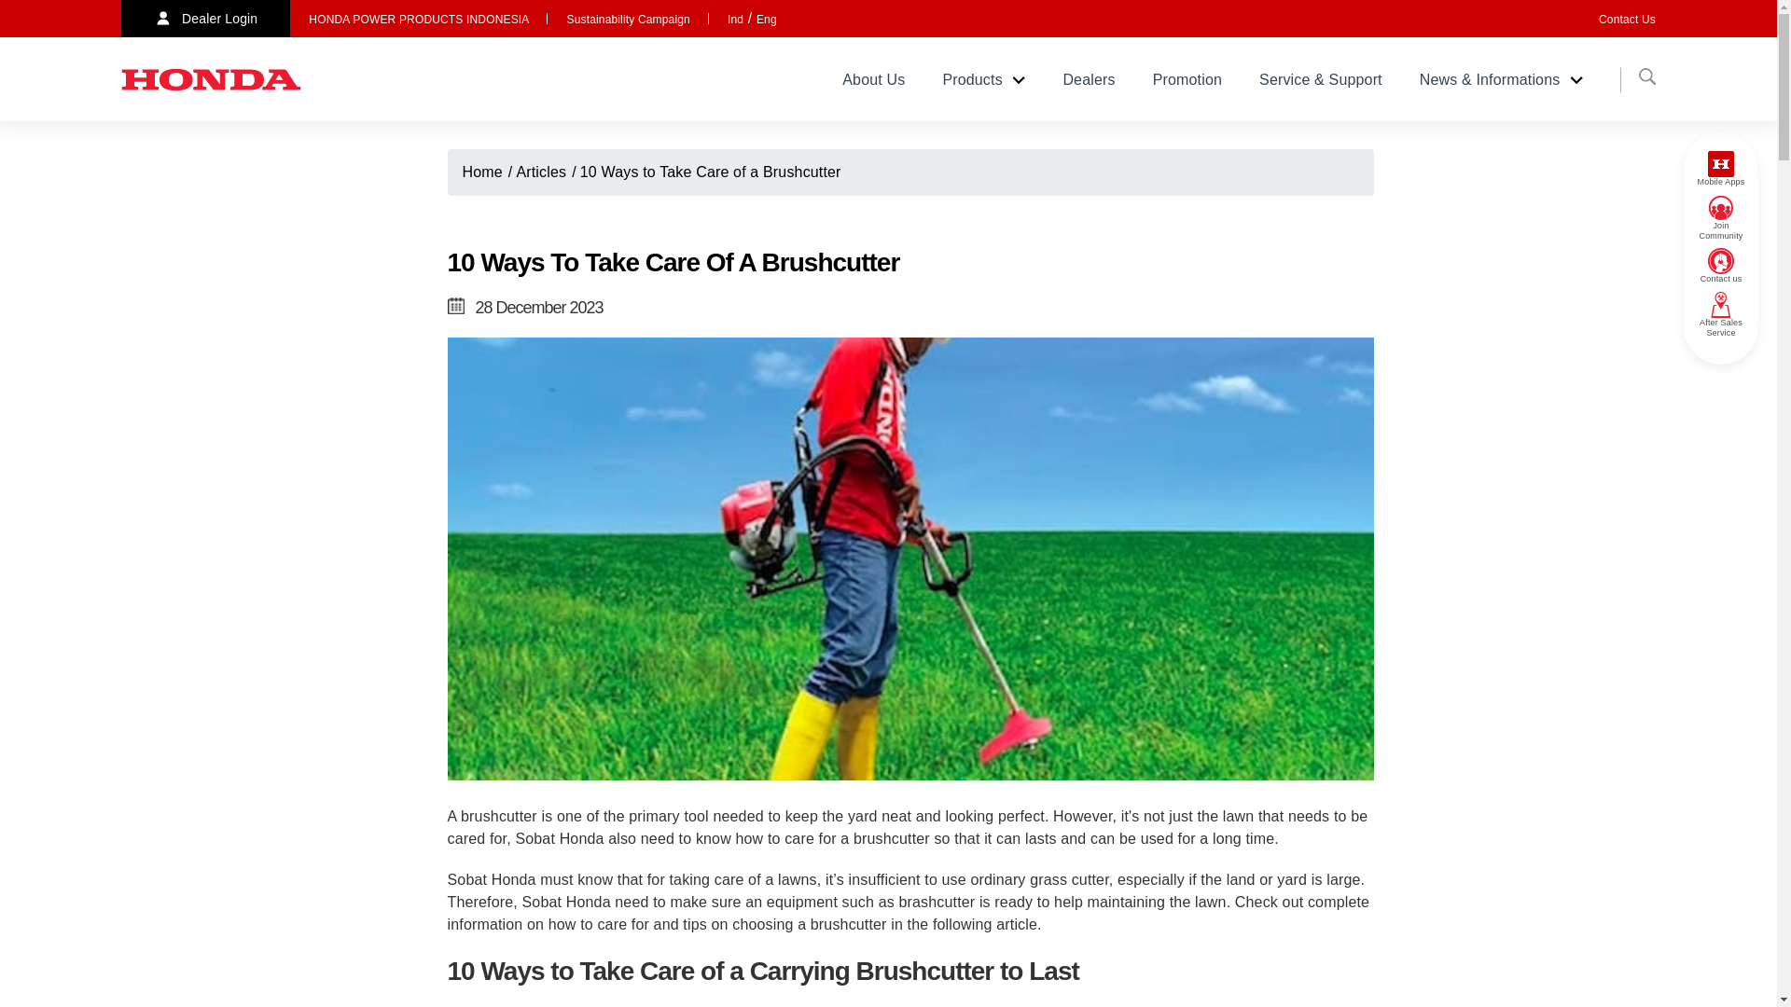 The height and width of the screenshot is (1007, 1791). Describe the element at coordinates (1627, 20) in the screenshot. I see `Contact Us` at that location.